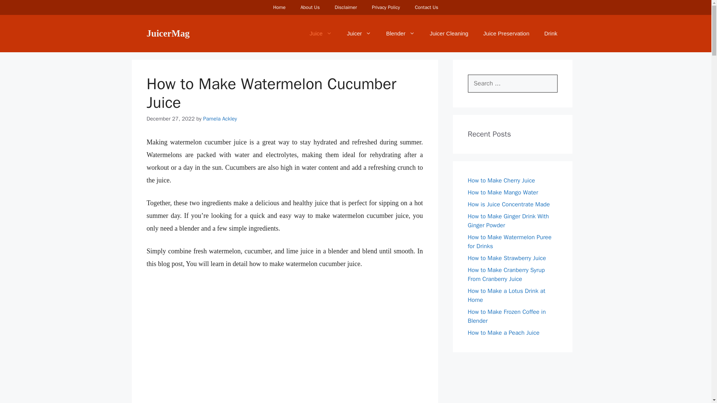 The image size is (717, 403). Describe the element at coordinates (320, 34) in the screenshot. I see `Juice` at that location.